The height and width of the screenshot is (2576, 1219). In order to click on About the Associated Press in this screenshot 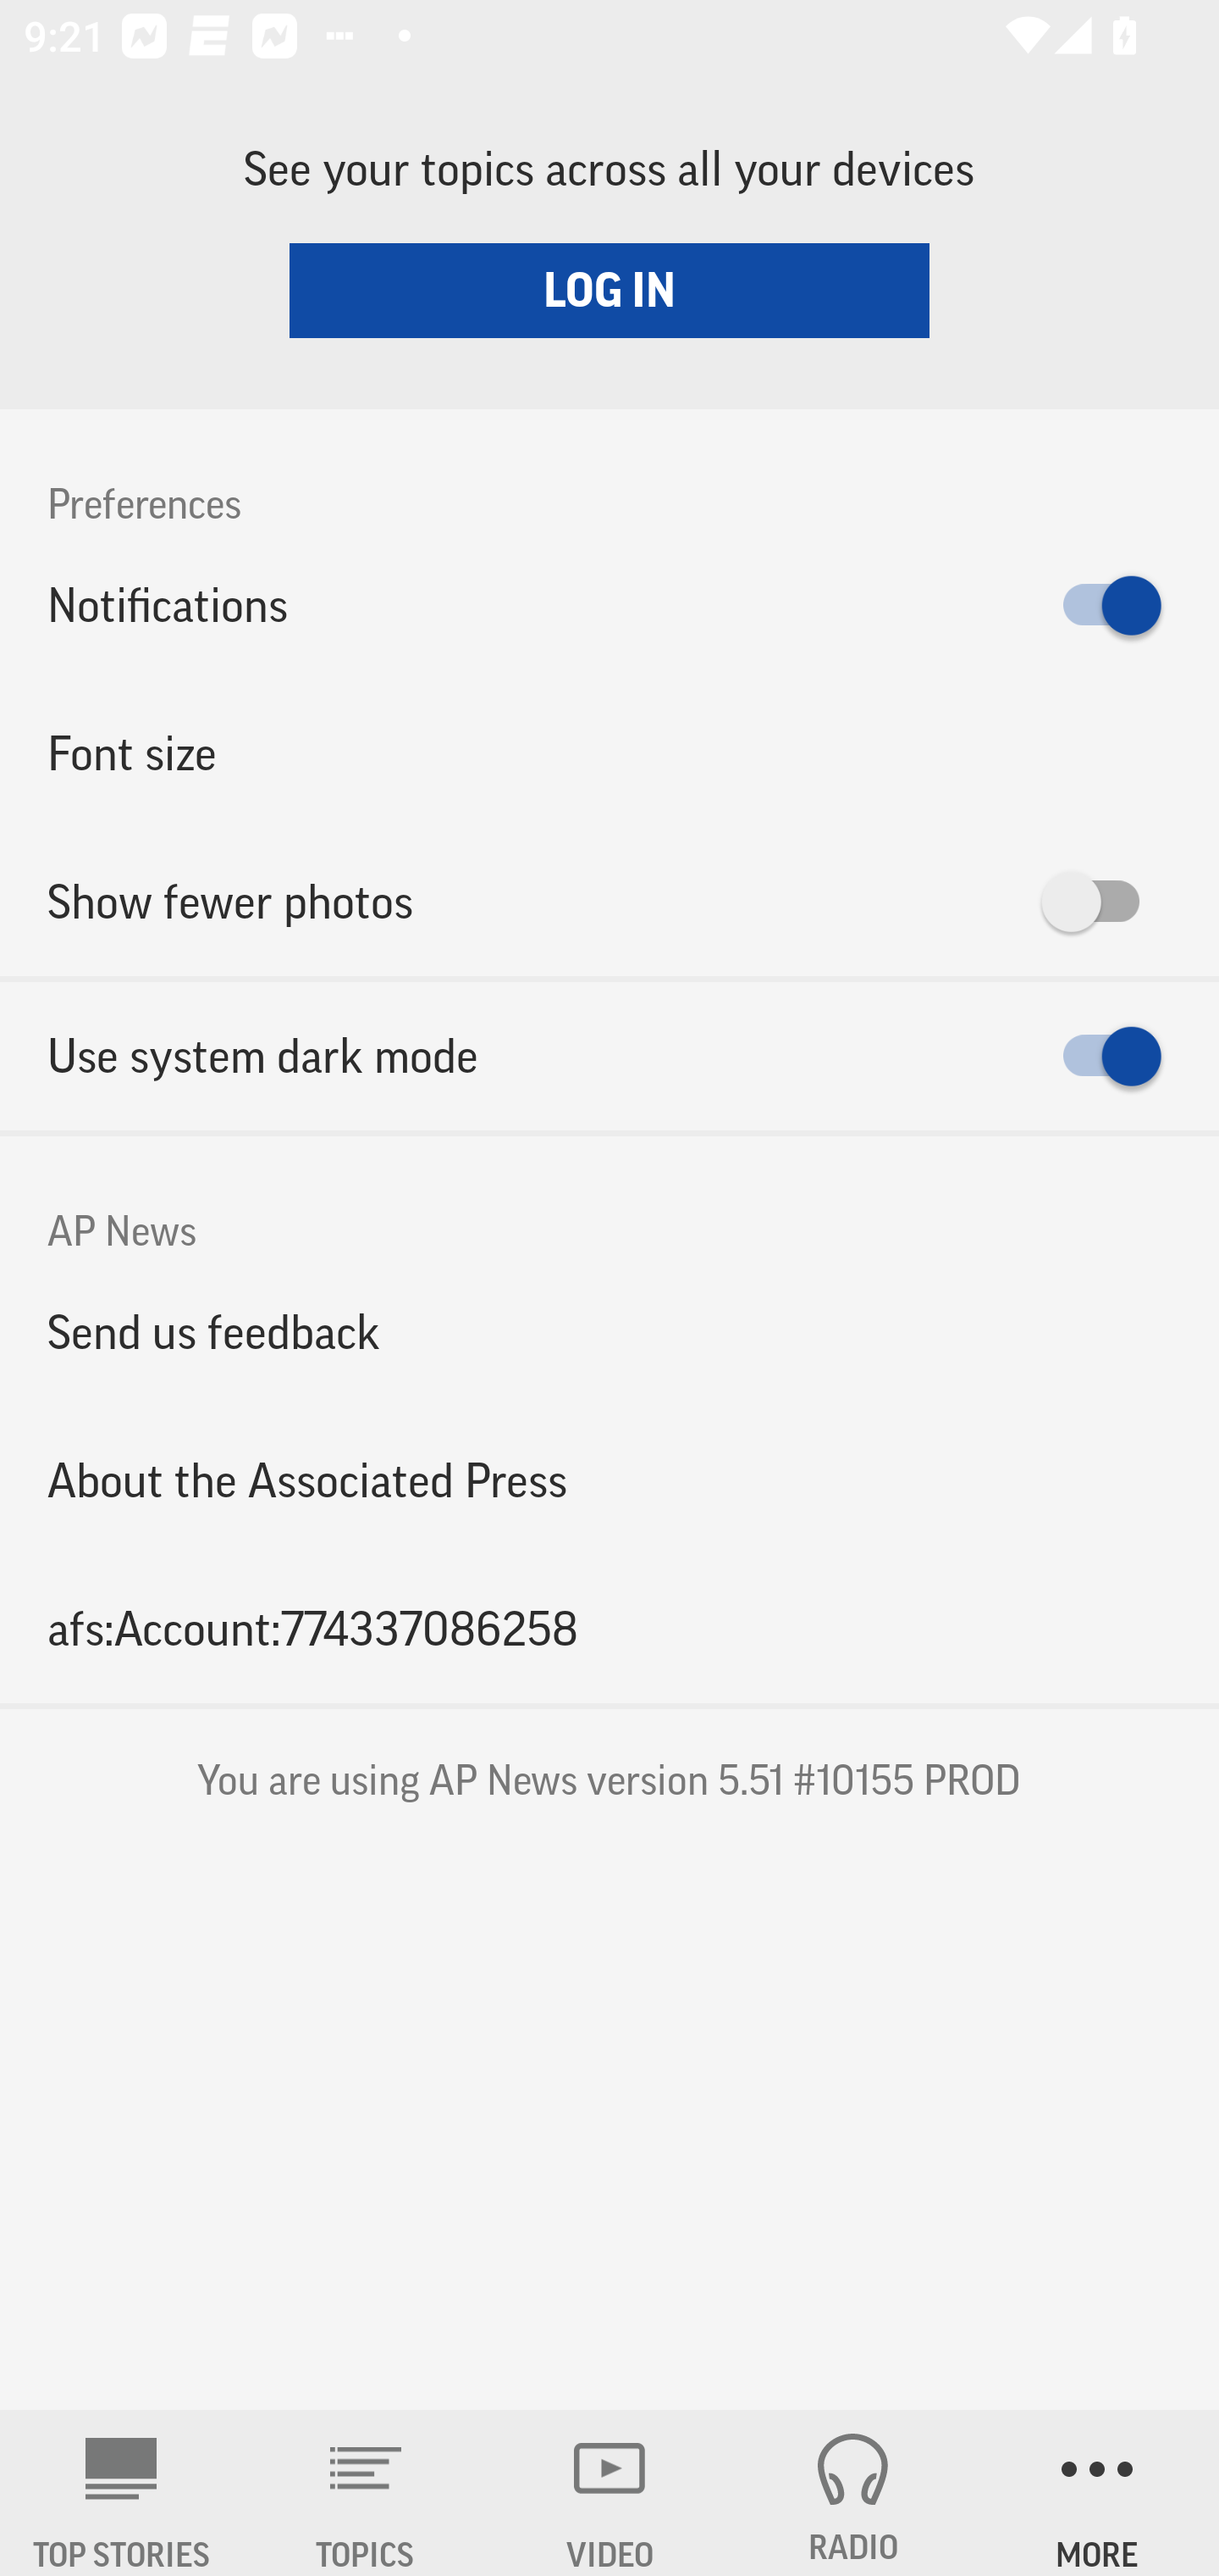, I will do `click(609, 1481)`.